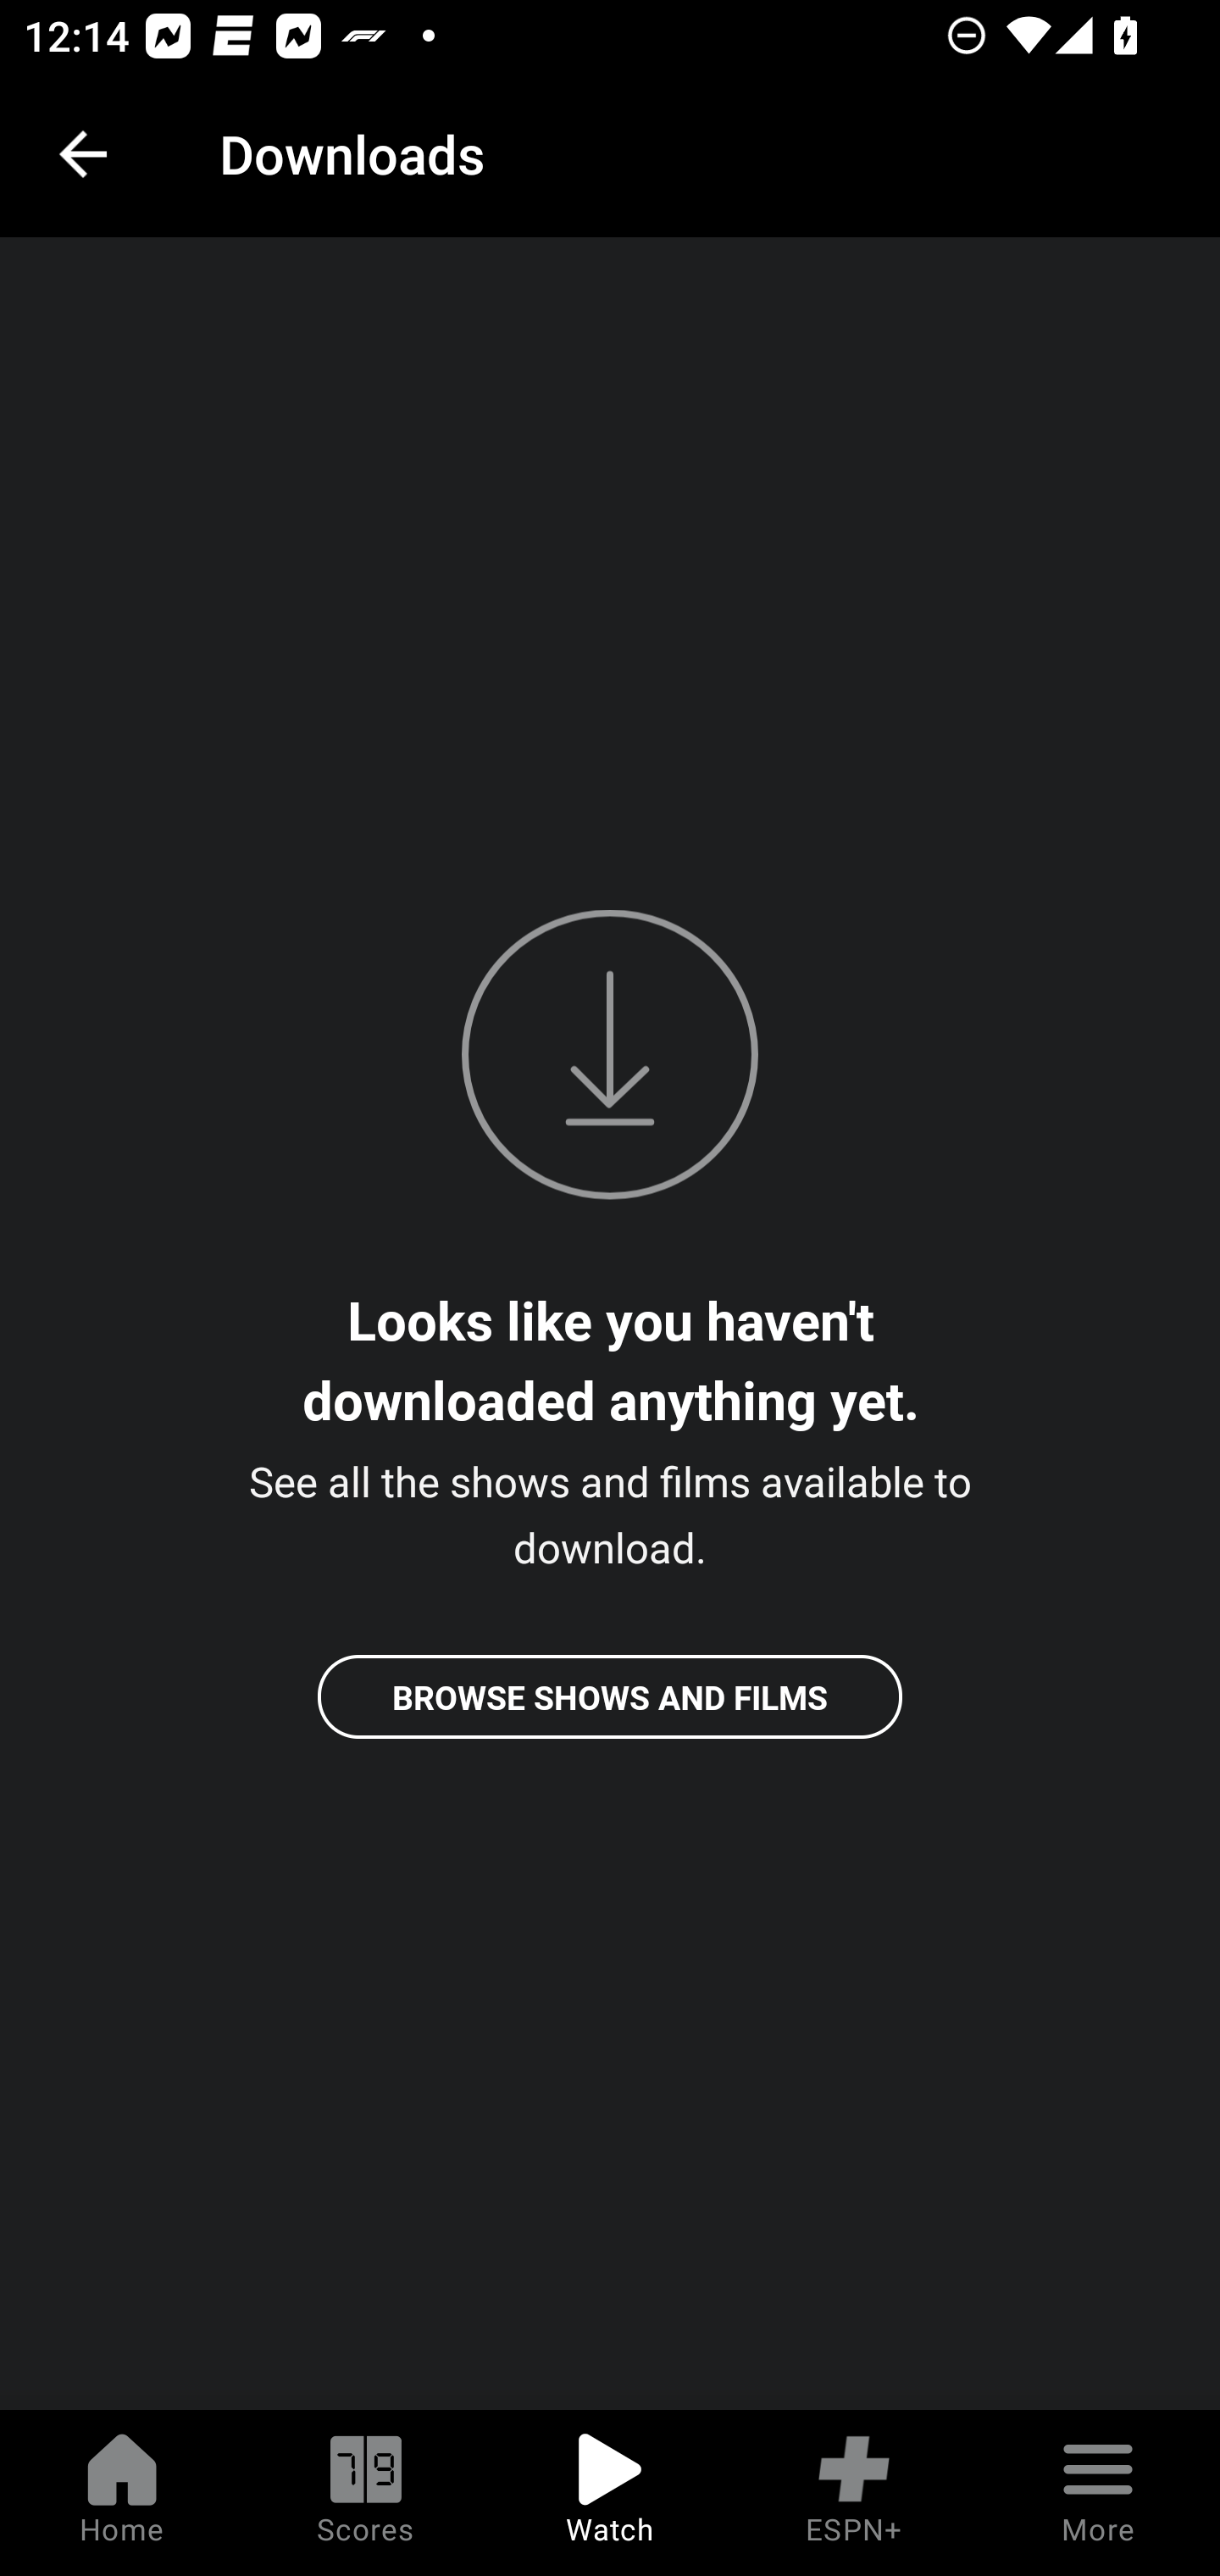 Image resolution: width=1220 pixels, height=2576 pixels. I want to click on Home, so click(122, 2493).